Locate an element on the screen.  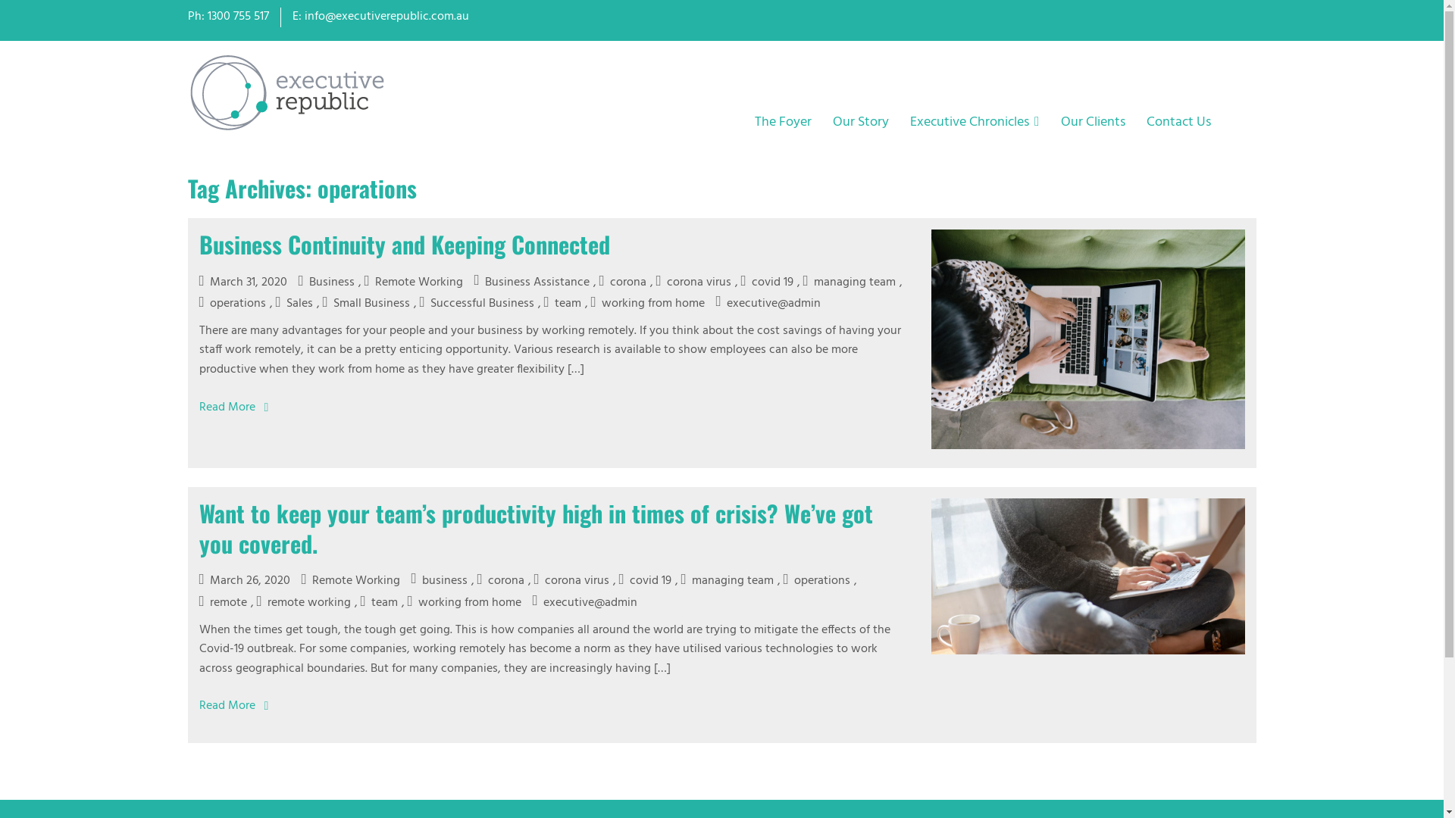
Executive Chronicles is located at coordinates (975, 122).